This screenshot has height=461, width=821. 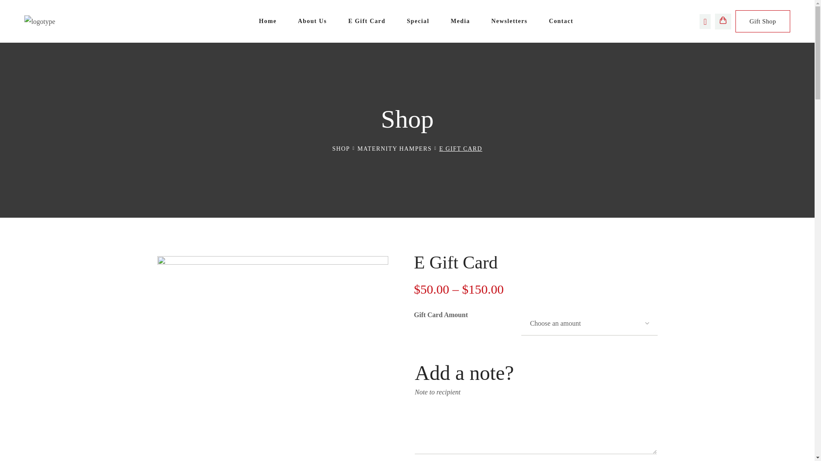 I want to click on Gift Shop, so click(x=763, y=21).